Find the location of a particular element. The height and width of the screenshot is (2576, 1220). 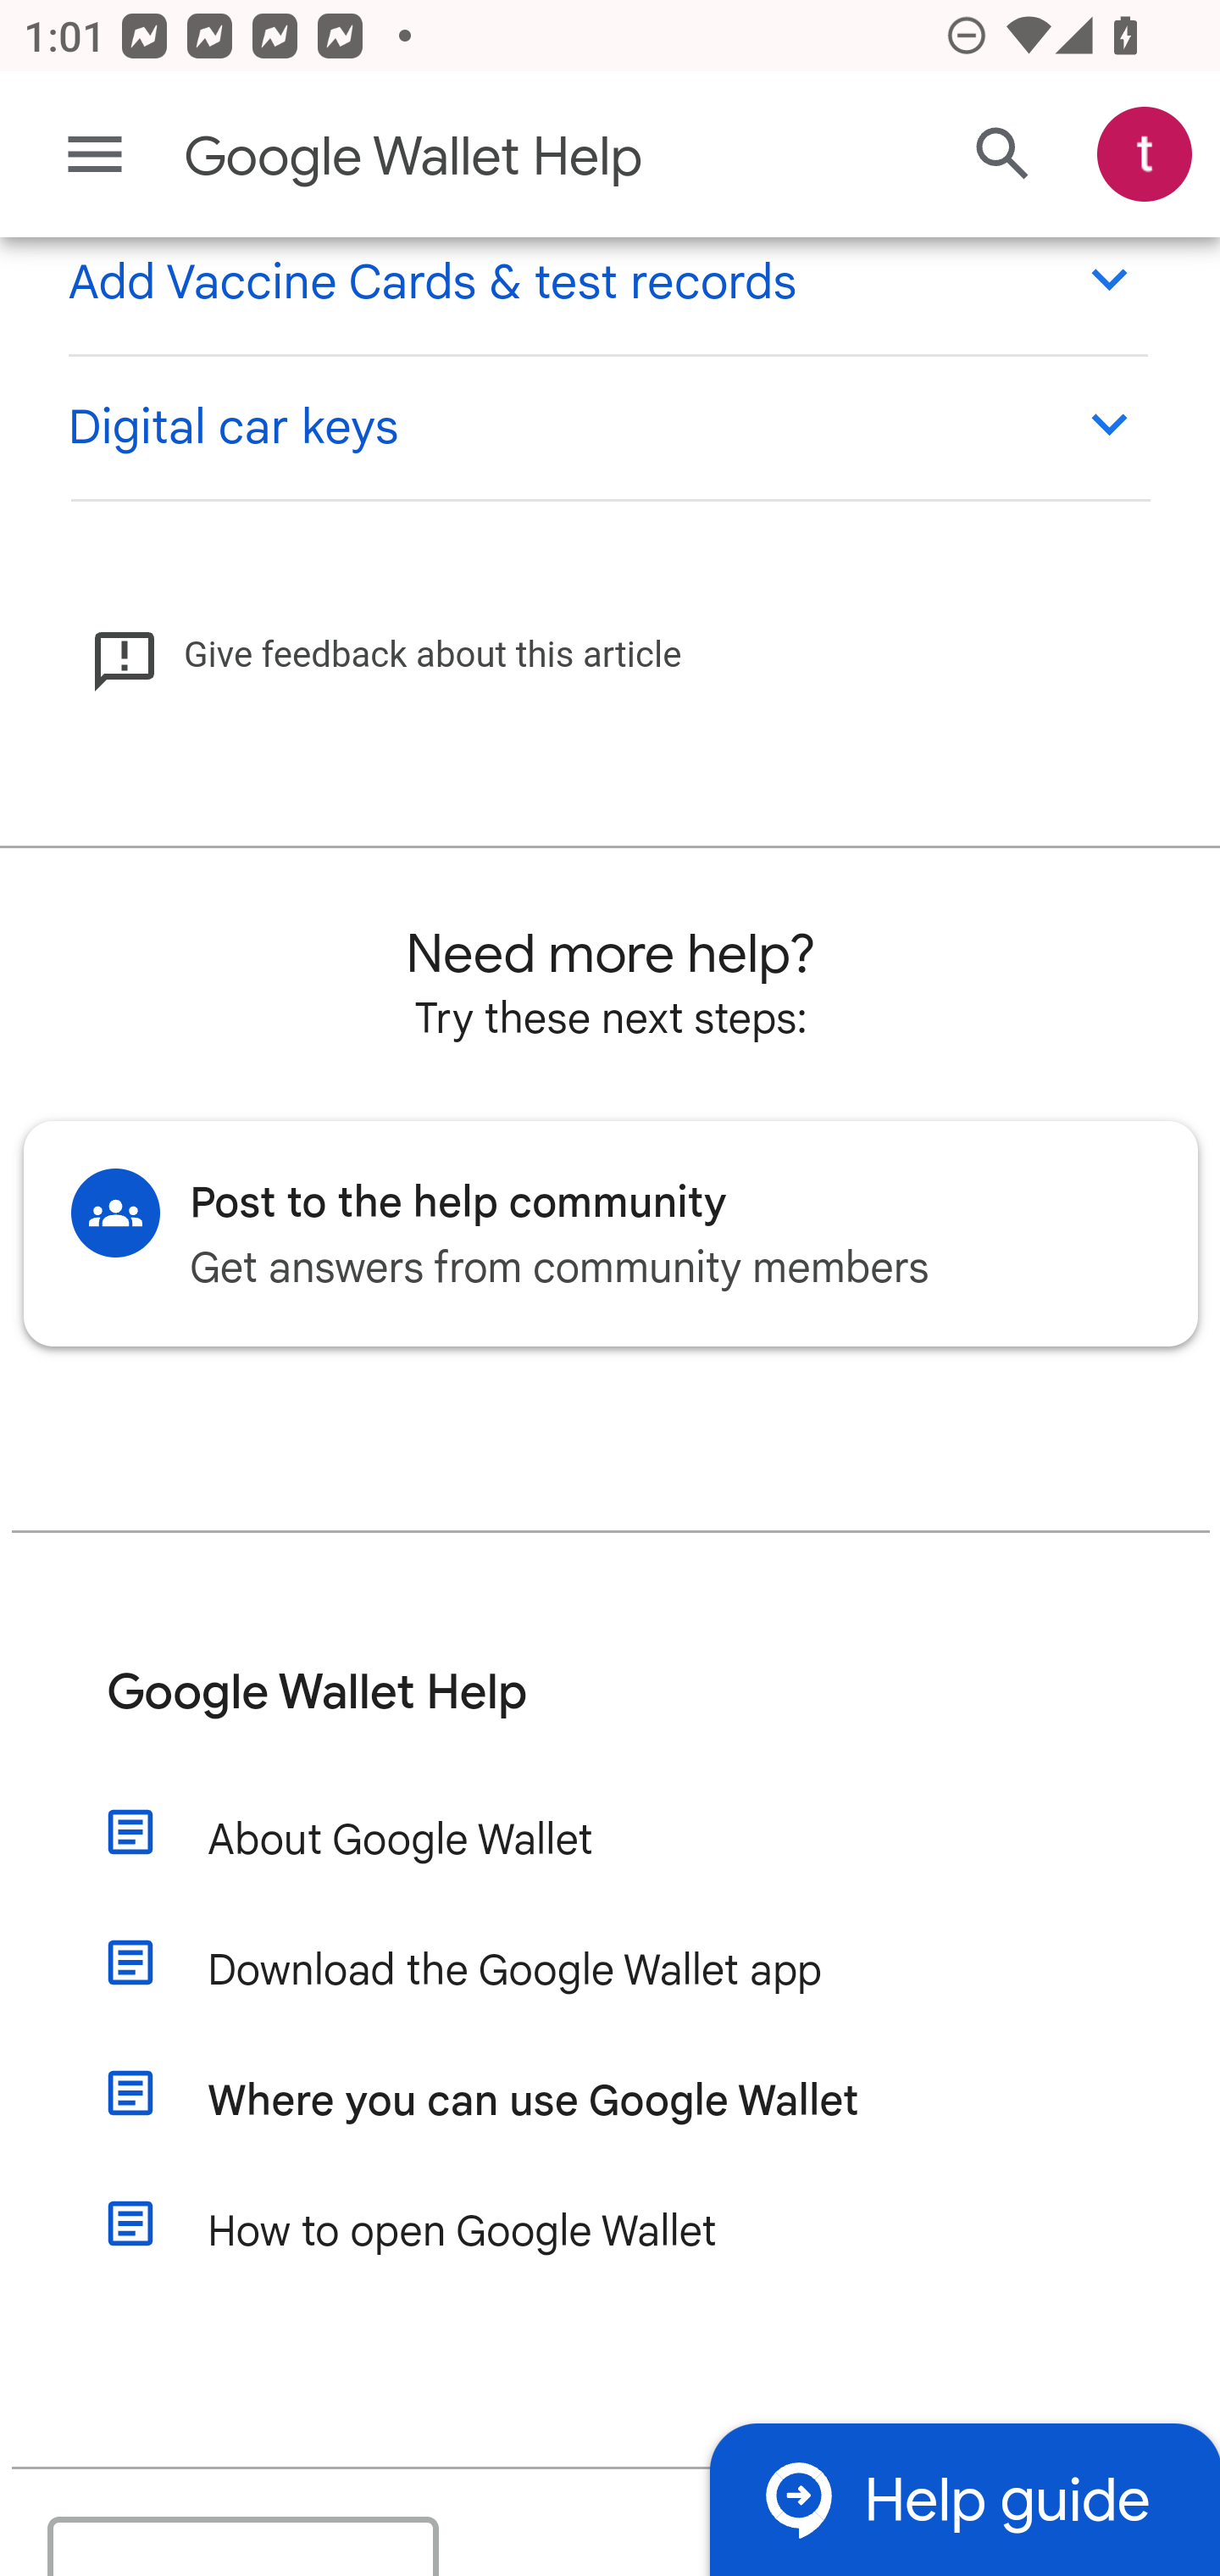

Add Vaccine Cards & test records is located at coordinates (607, 281).